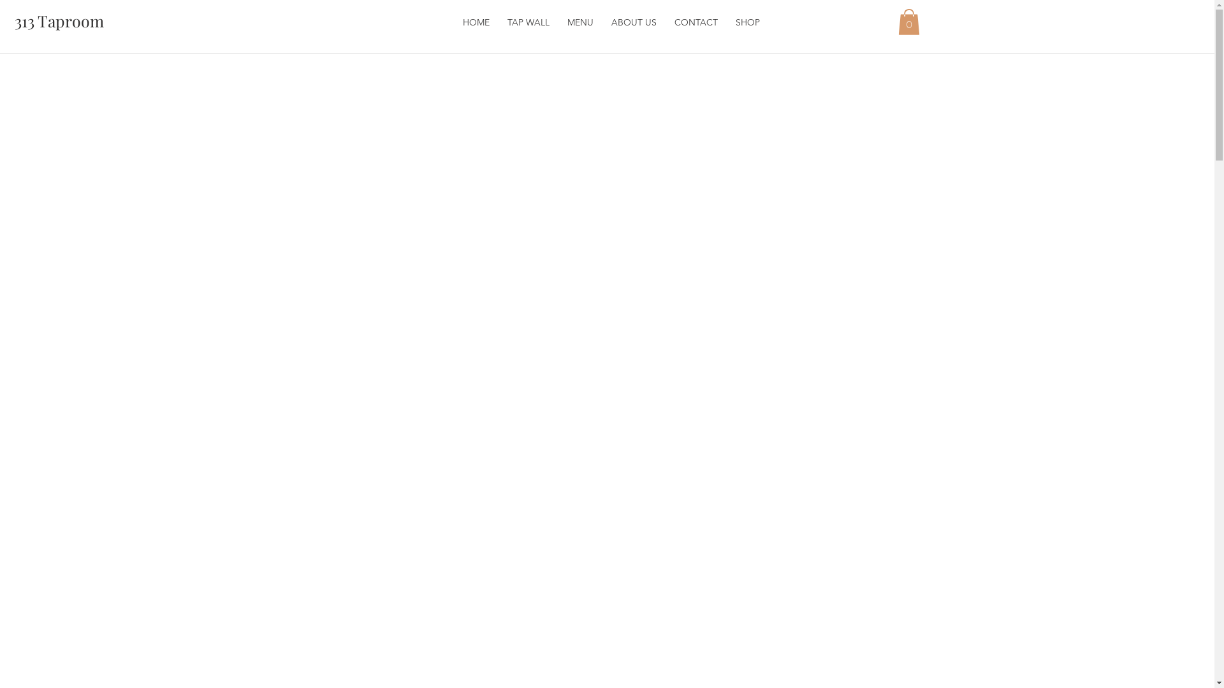  Describe the element at coordinates (528, 22) in the screenshot. I see `TAP WALL` at that location.